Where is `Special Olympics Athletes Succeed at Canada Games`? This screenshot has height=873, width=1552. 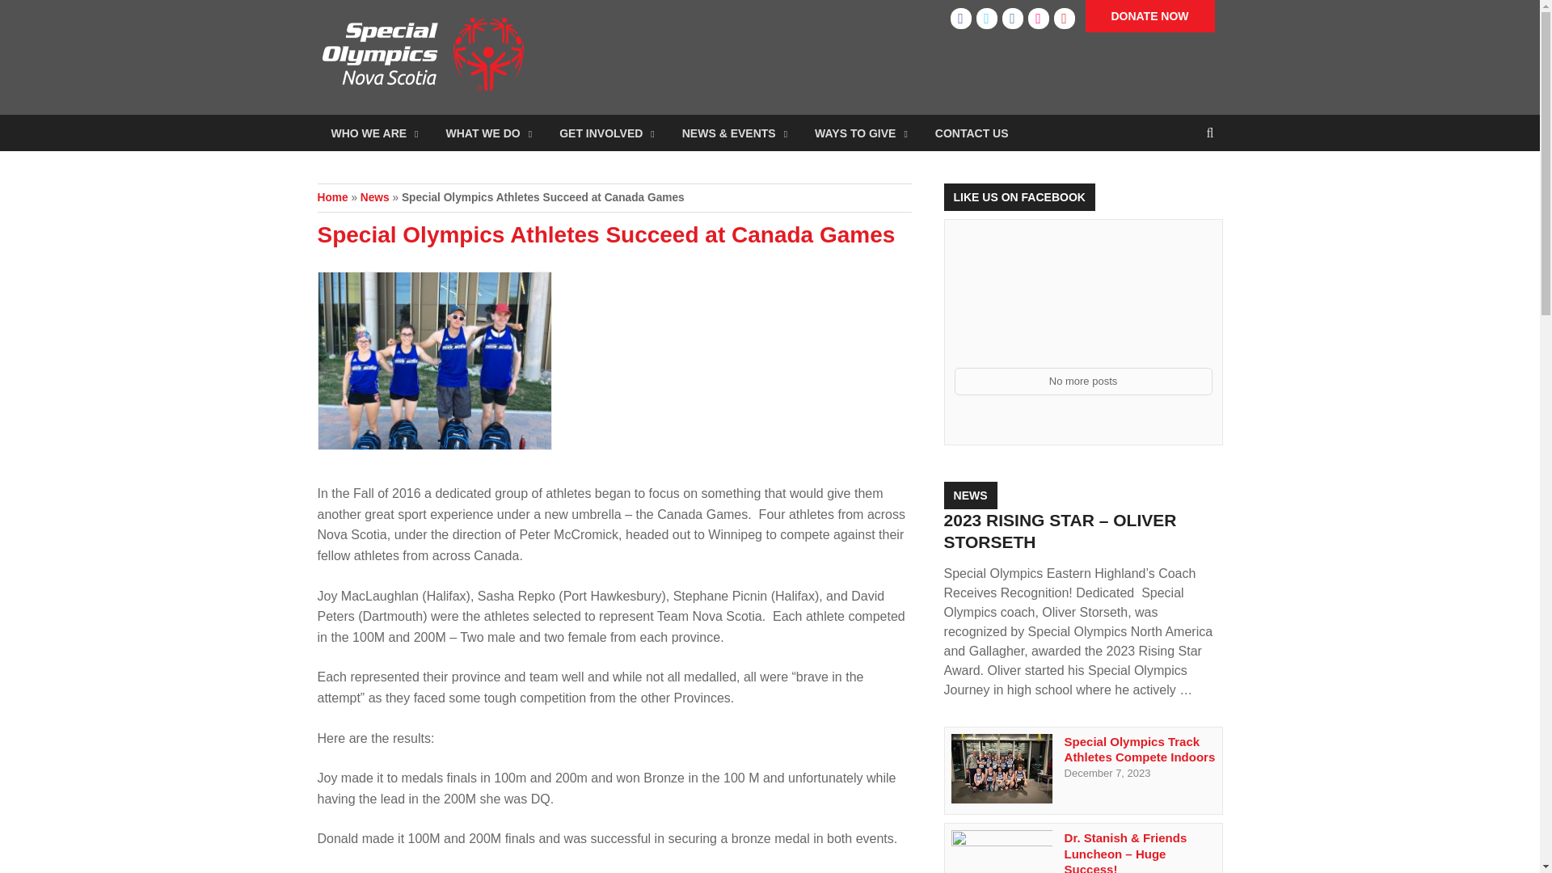 Special Olympics Athletes Succeed at Canada Games is located at coordinates (614, 367).